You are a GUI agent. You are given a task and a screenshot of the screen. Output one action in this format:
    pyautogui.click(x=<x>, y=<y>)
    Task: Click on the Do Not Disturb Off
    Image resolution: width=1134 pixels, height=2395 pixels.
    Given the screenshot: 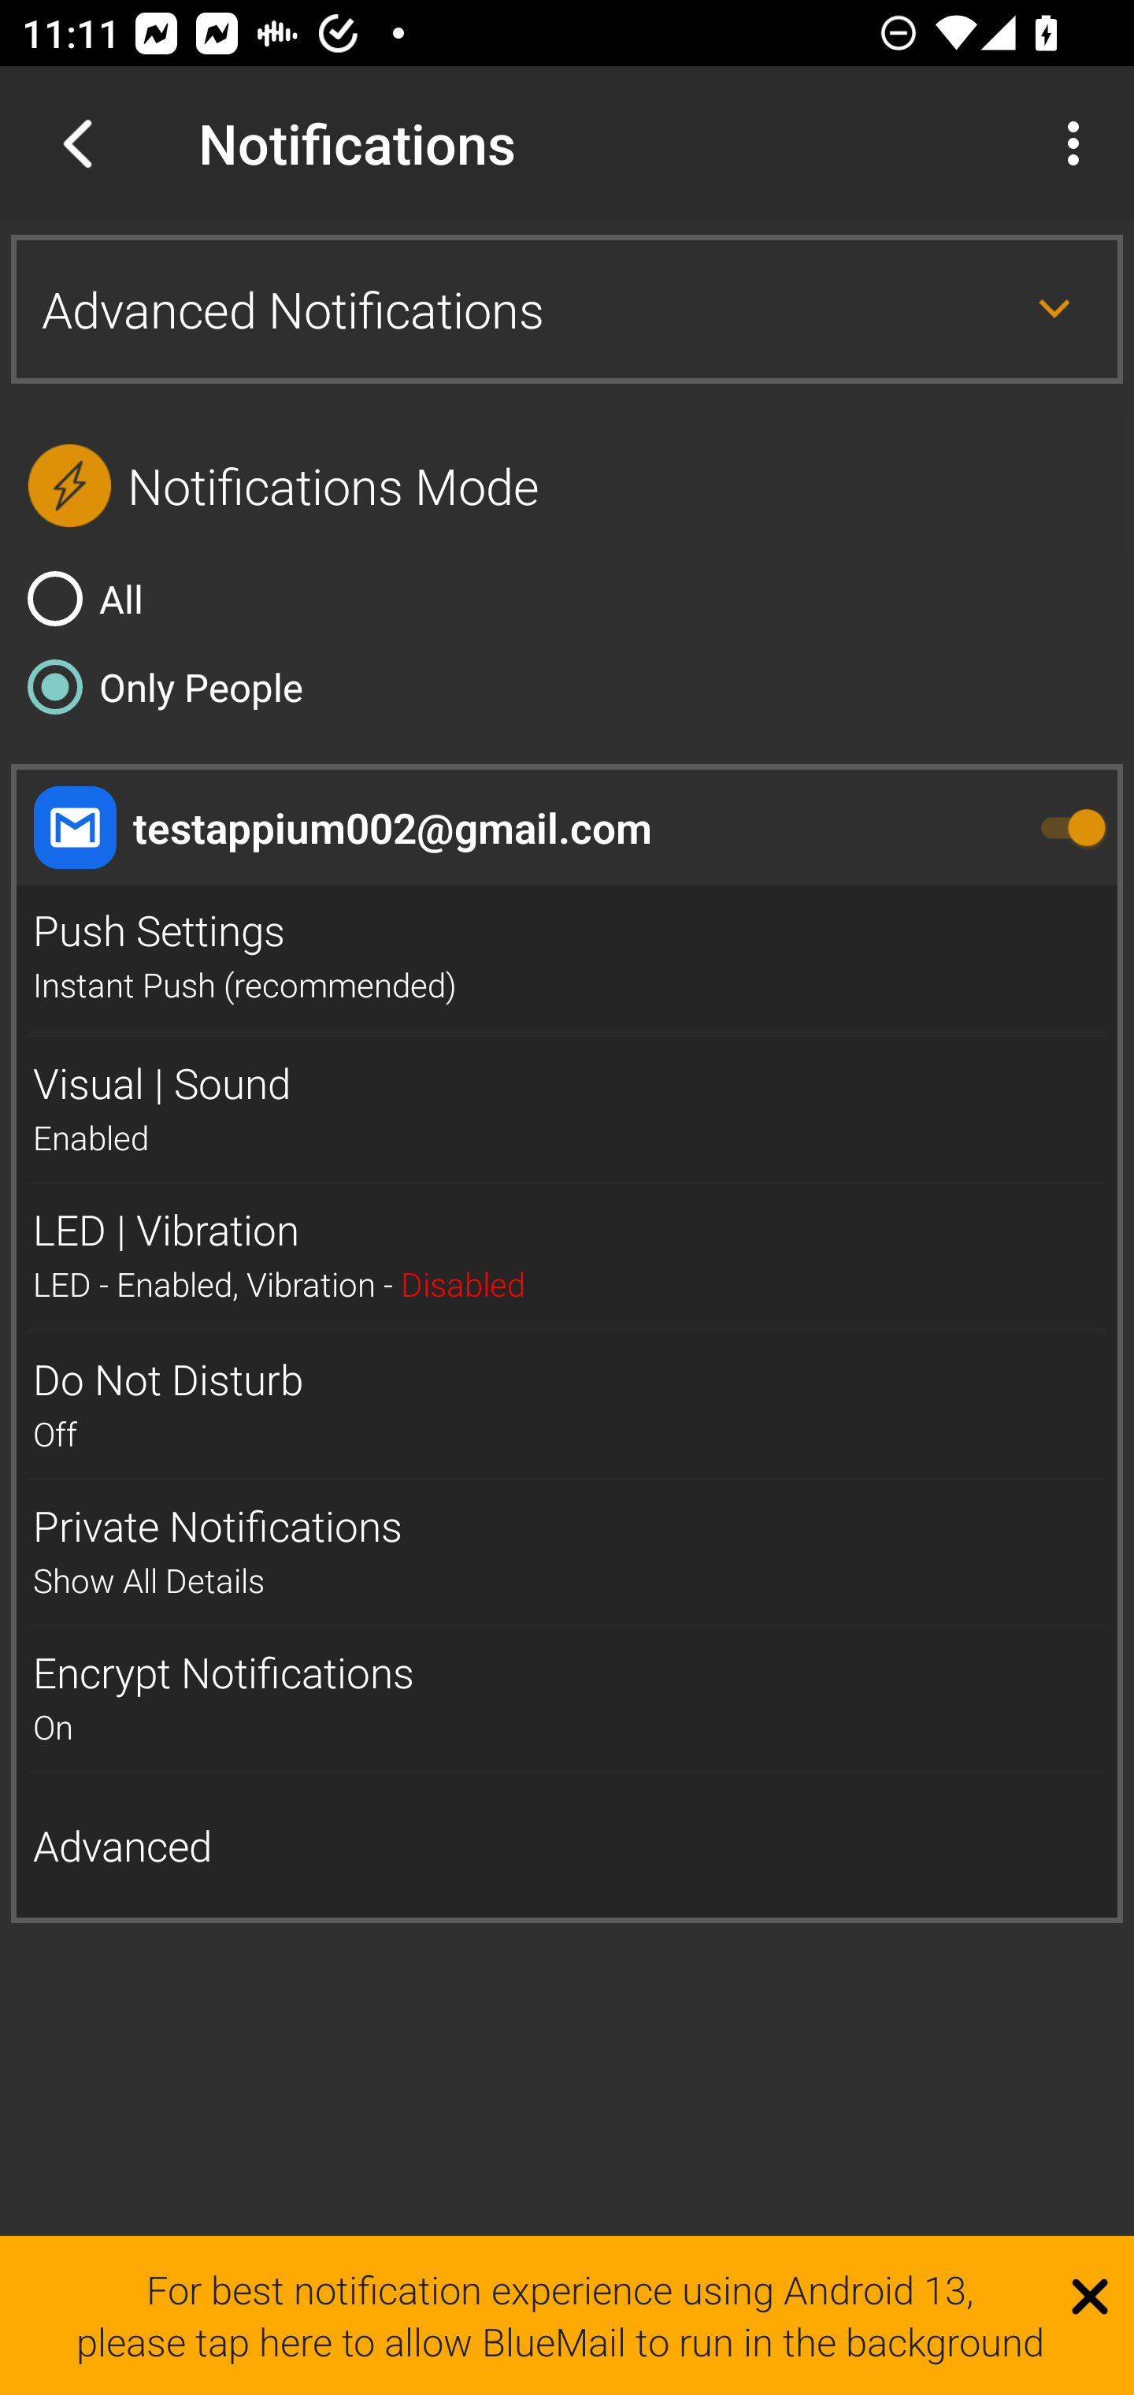 What is the action you would take?
    pyautogui.click(x=567, y=1405)
    